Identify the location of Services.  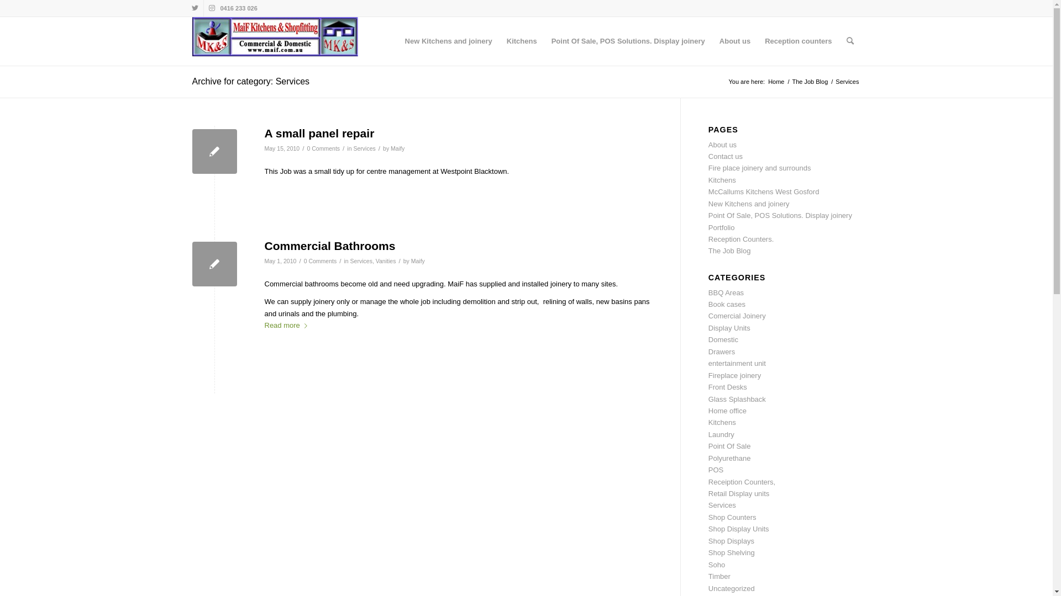
(722, 505).